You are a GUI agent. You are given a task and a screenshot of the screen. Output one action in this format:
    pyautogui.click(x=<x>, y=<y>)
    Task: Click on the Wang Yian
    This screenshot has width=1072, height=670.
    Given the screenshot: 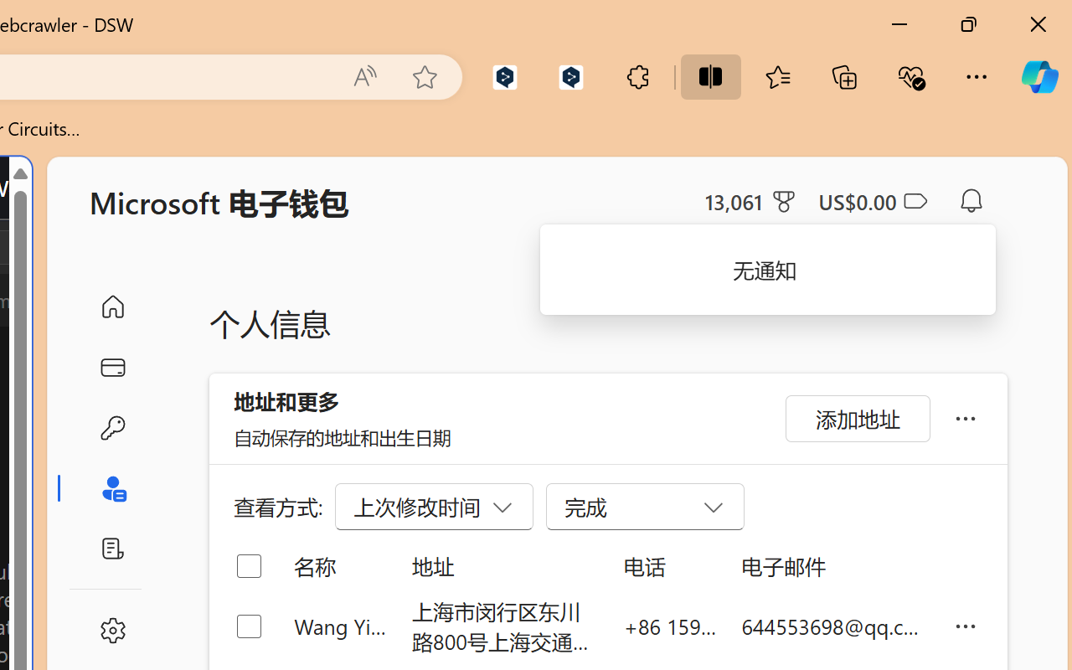 What is the action you would take?
    pyautogui.click(x=340, y=626)
    